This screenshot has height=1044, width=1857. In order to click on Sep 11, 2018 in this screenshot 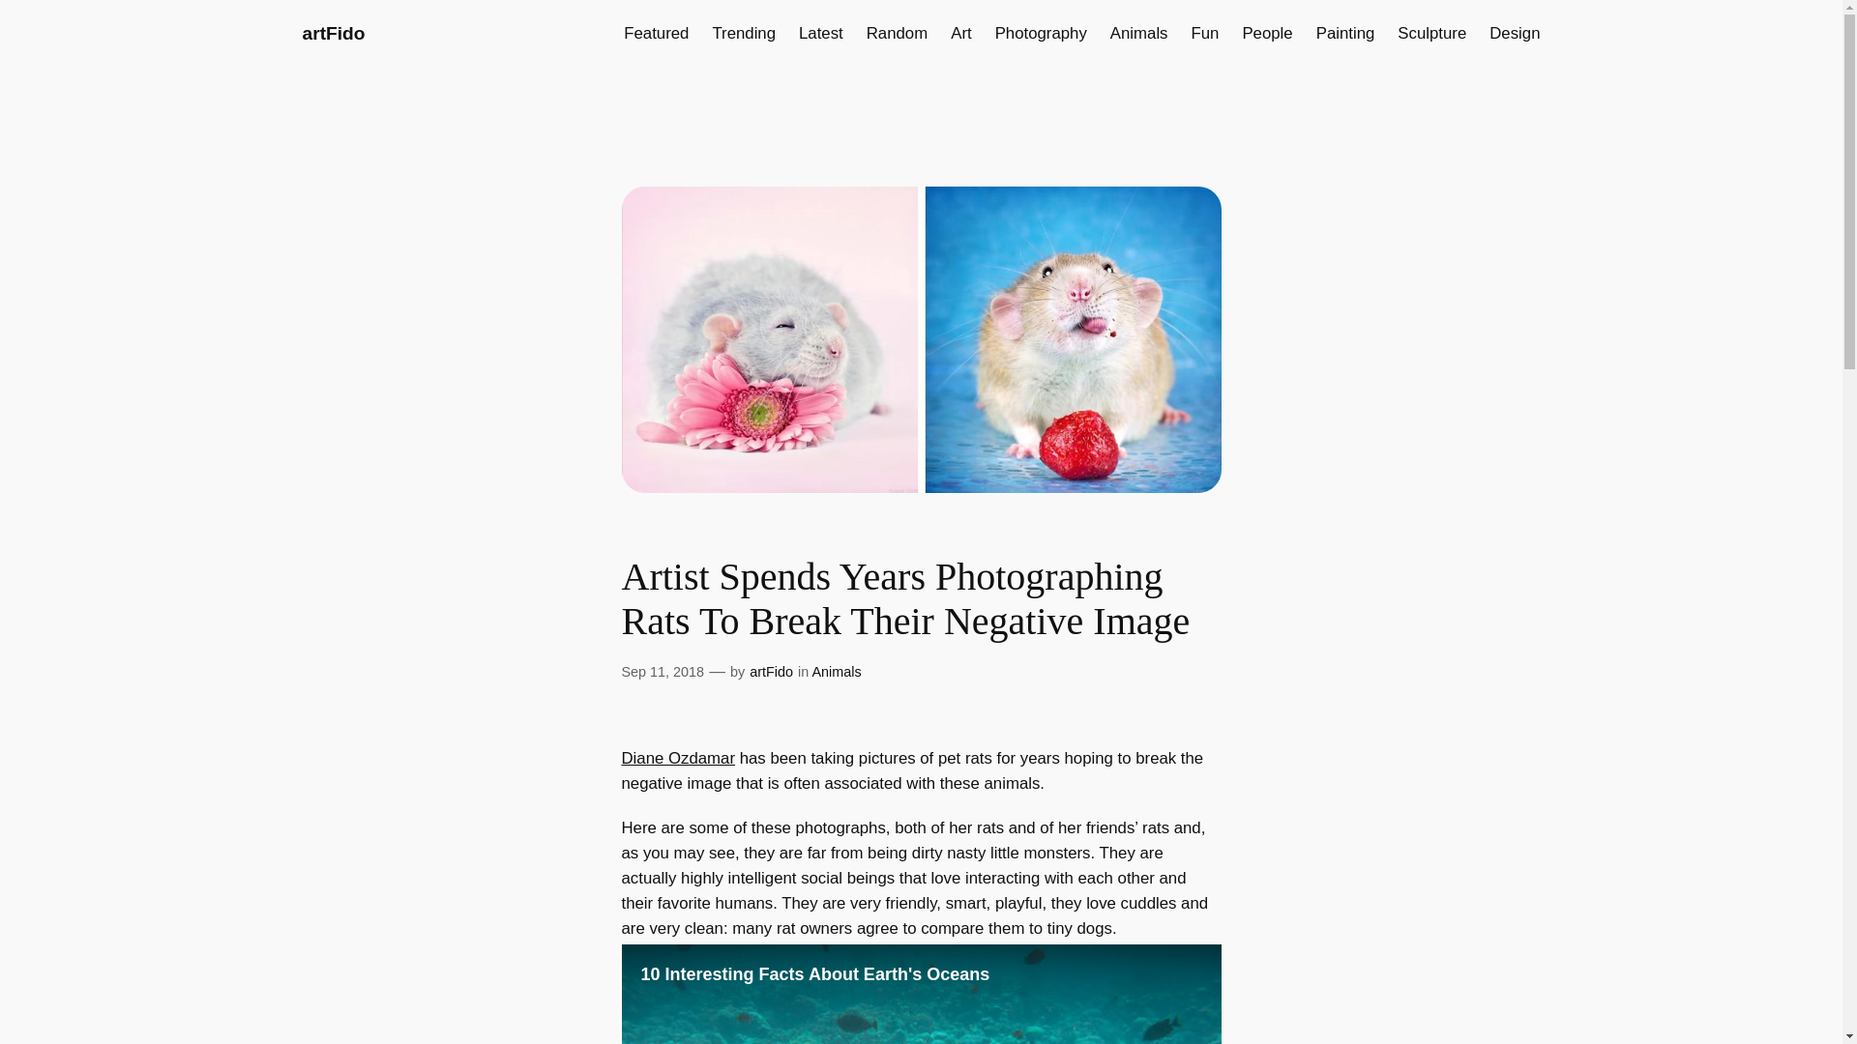, I will do `click(662, 671)`.